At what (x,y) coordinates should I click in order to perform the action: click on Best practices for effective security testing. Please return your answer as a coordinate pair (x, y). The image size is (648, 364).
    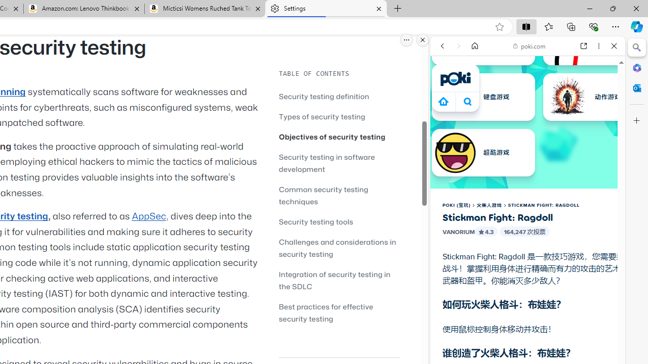
    Looking at the image, I should click on (339, 312).